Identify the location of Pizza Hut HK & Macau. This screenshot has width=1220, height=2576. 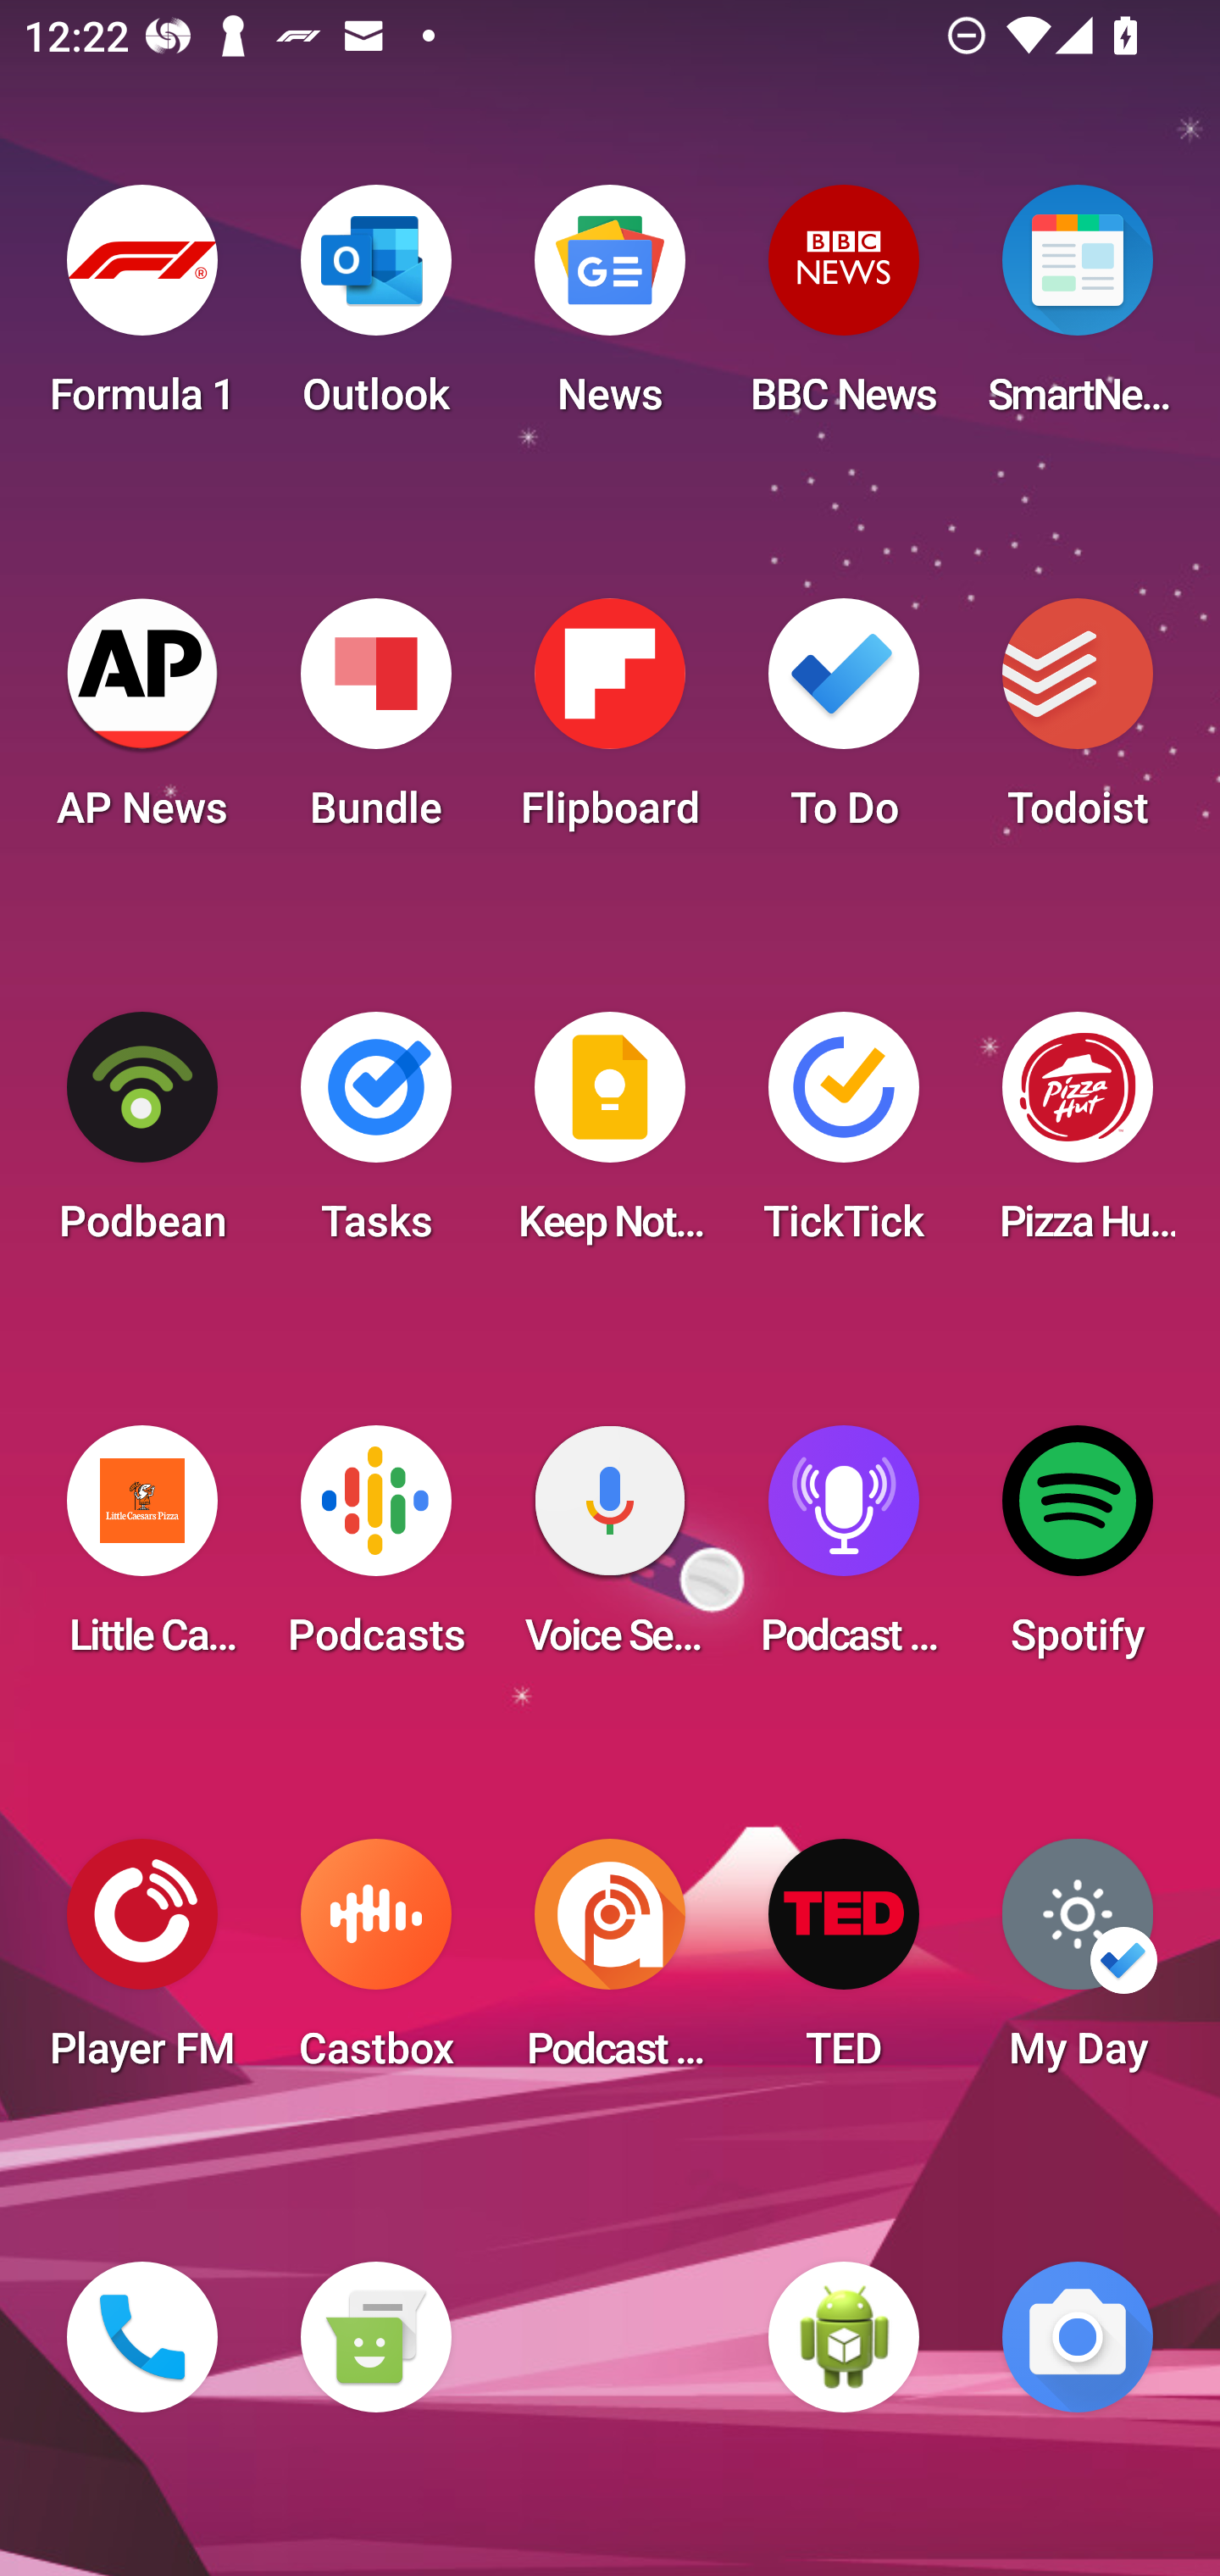
(1078, 1137).